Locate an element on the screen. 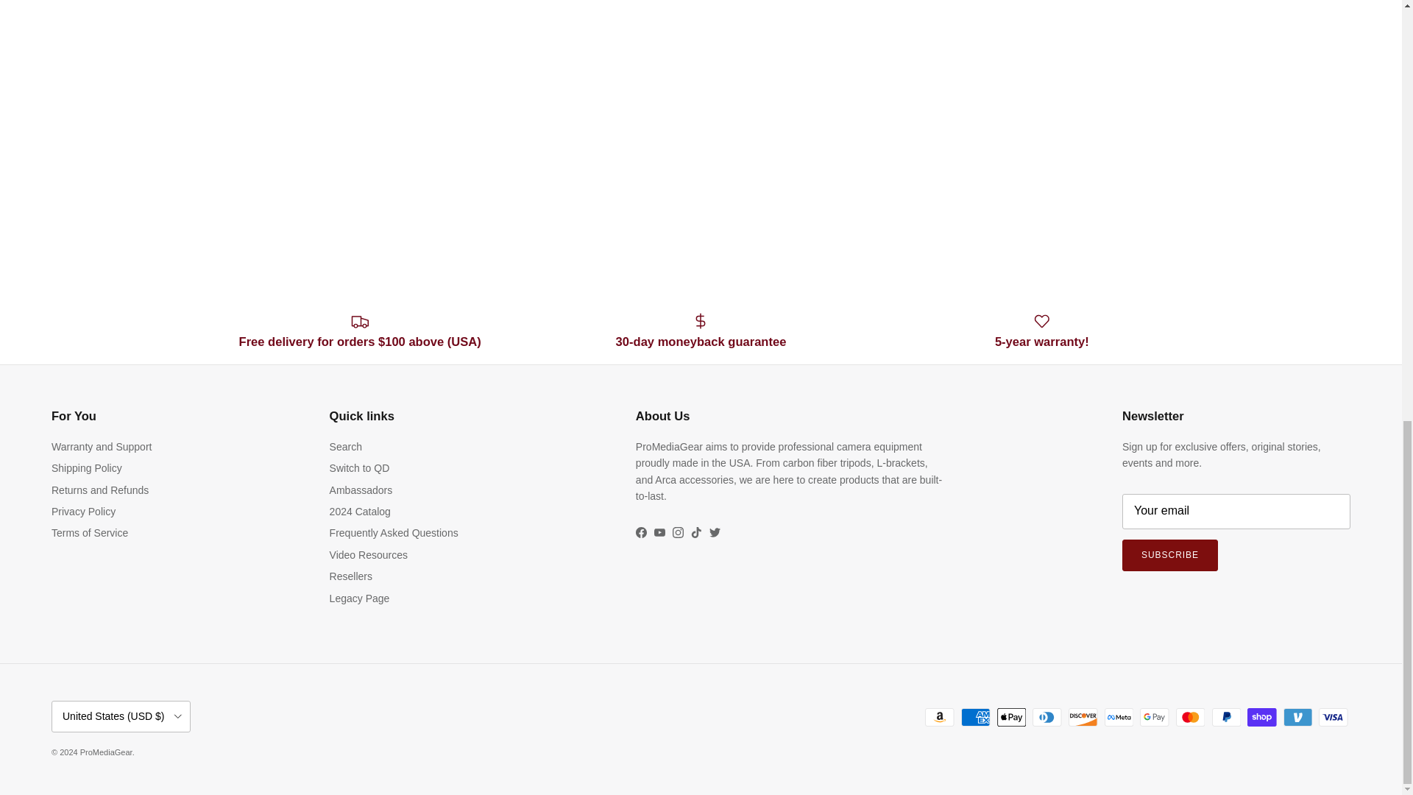  Mastercard is located at coordinates (1190, 717).